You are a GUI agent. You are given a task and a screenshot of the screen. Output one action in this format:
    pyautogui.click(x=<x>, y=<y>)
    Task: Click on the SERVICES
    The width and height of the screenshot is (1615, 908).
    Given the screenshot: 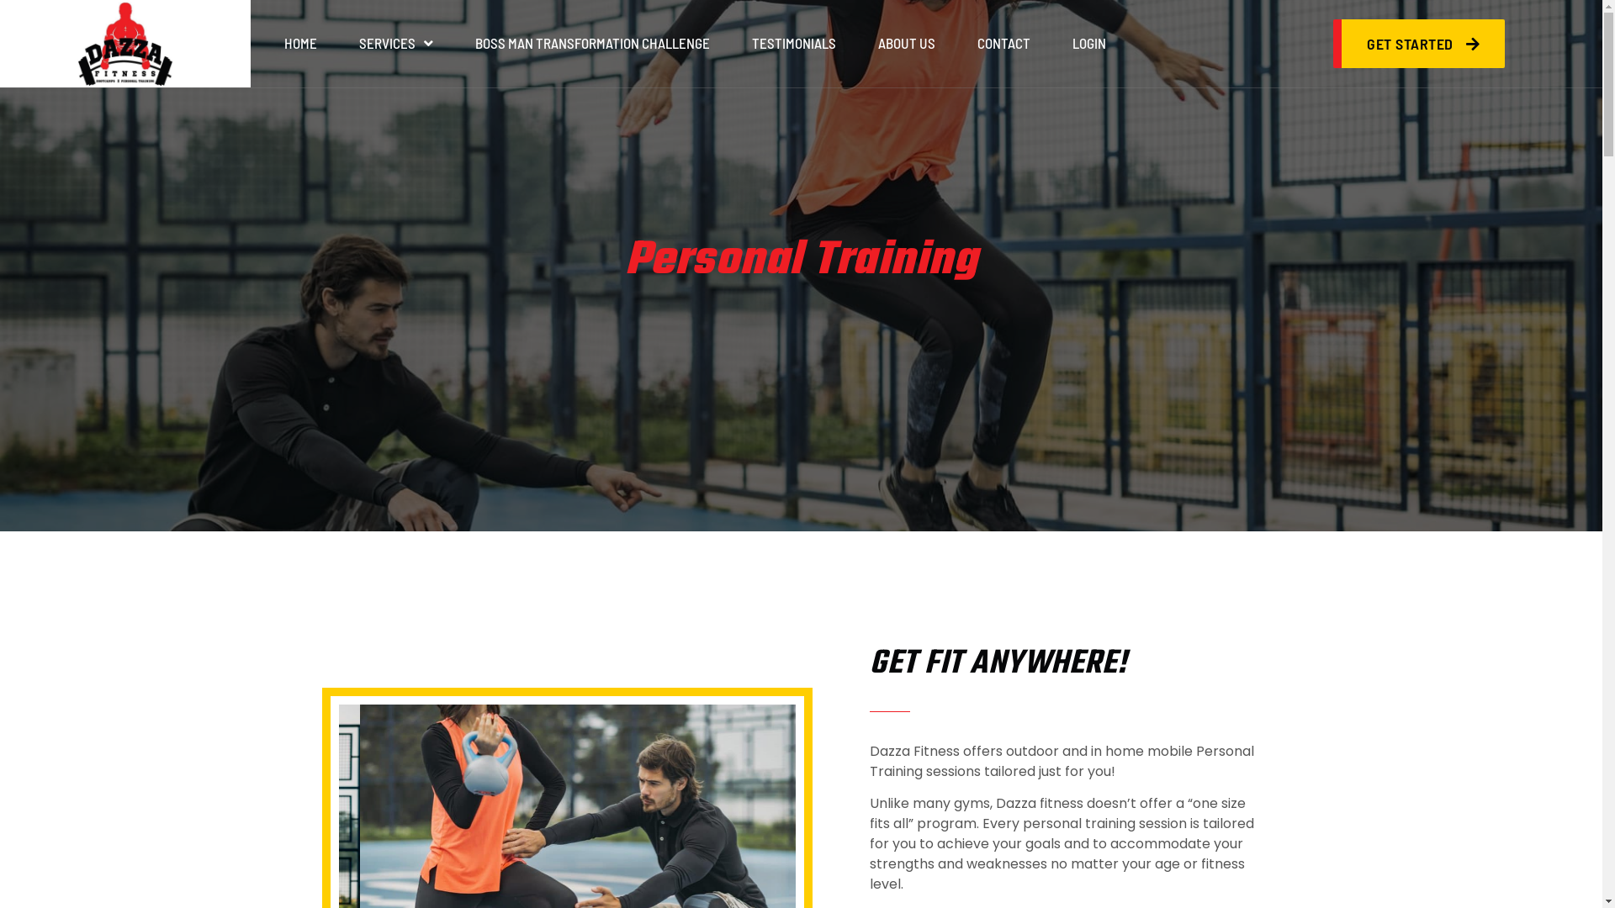 What is the action you would take?
    pyautogui.click(x=396, y=44)
    